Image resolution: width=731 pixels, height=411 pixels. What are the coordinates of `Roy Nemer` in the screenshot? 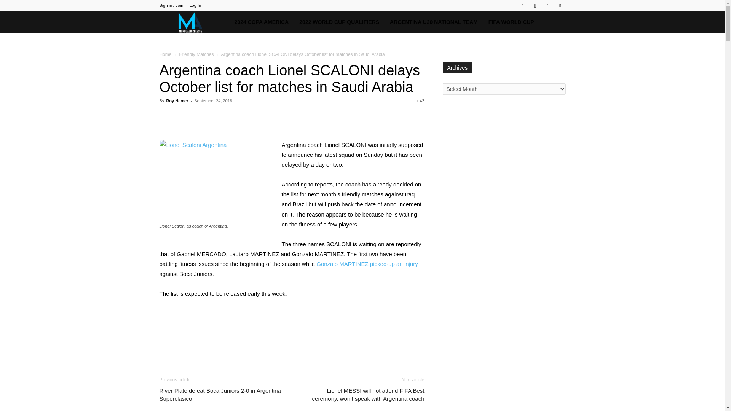 It's located at (177, 101).